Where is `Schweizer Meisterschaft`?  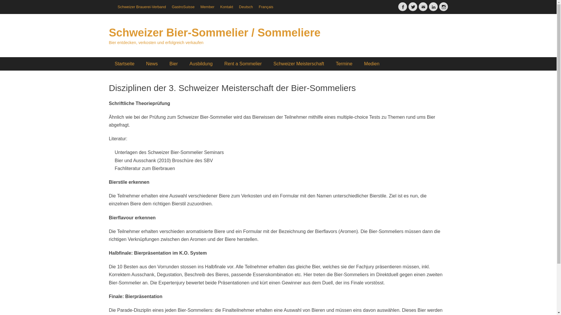 Schweizer Meisterschaft is located at coordinates (299, 64).